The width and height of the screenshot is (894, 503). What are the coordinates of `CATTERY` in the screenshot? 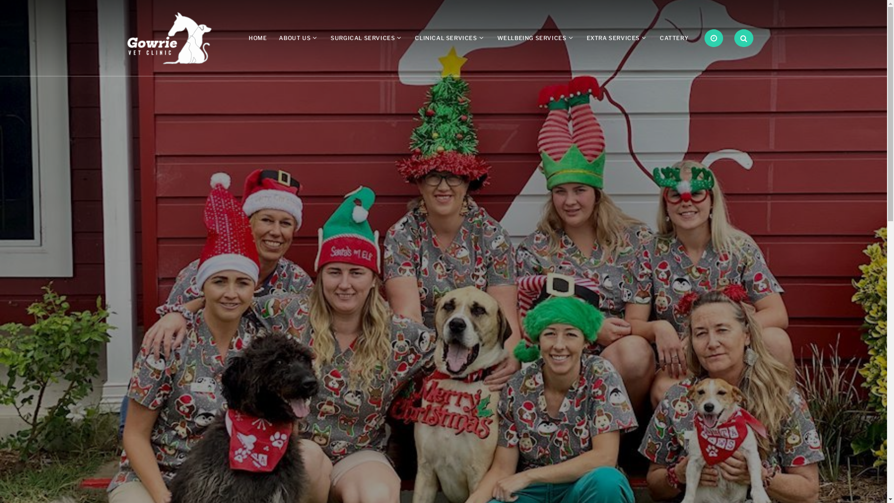 It's located at (674, 38).